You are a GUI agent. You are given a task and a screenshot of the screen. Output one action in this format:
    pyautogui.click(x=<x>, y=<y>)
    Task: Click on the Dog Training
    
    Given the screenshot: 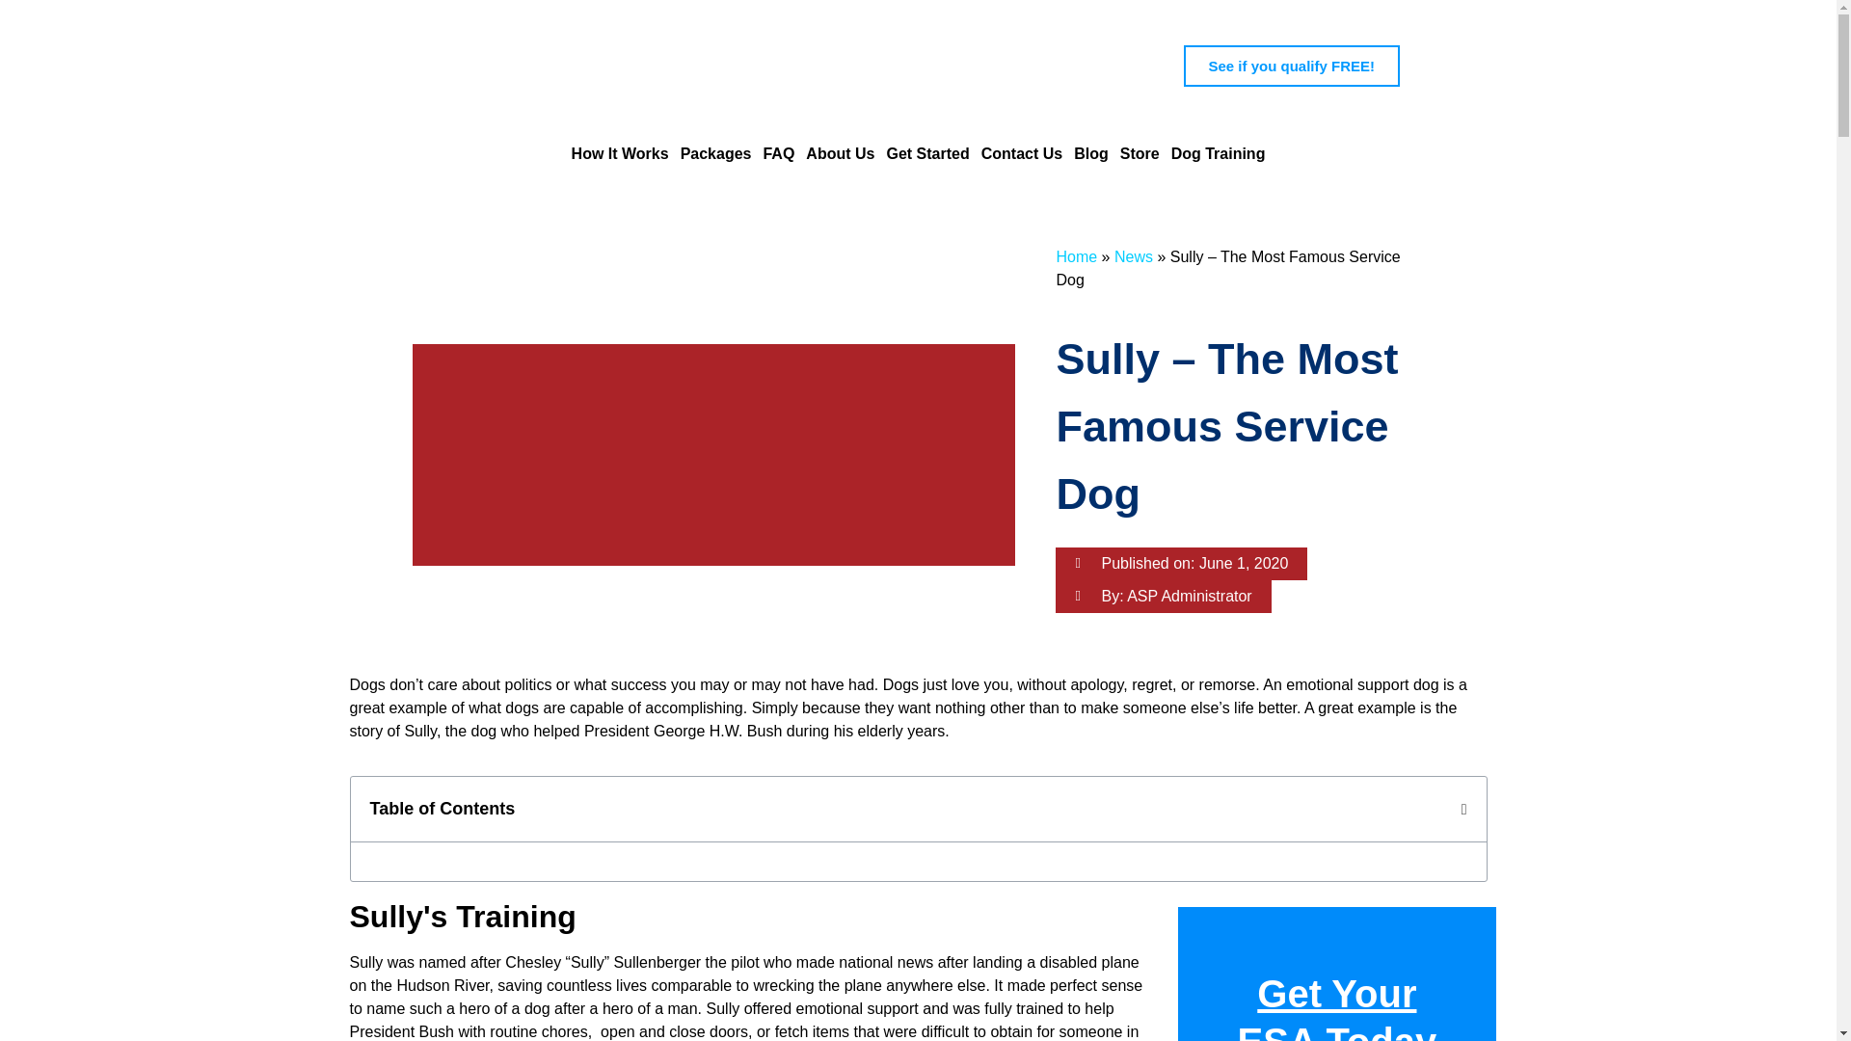 What is the action you would take?
    pyautogui.click(x=1219, y=154)
    